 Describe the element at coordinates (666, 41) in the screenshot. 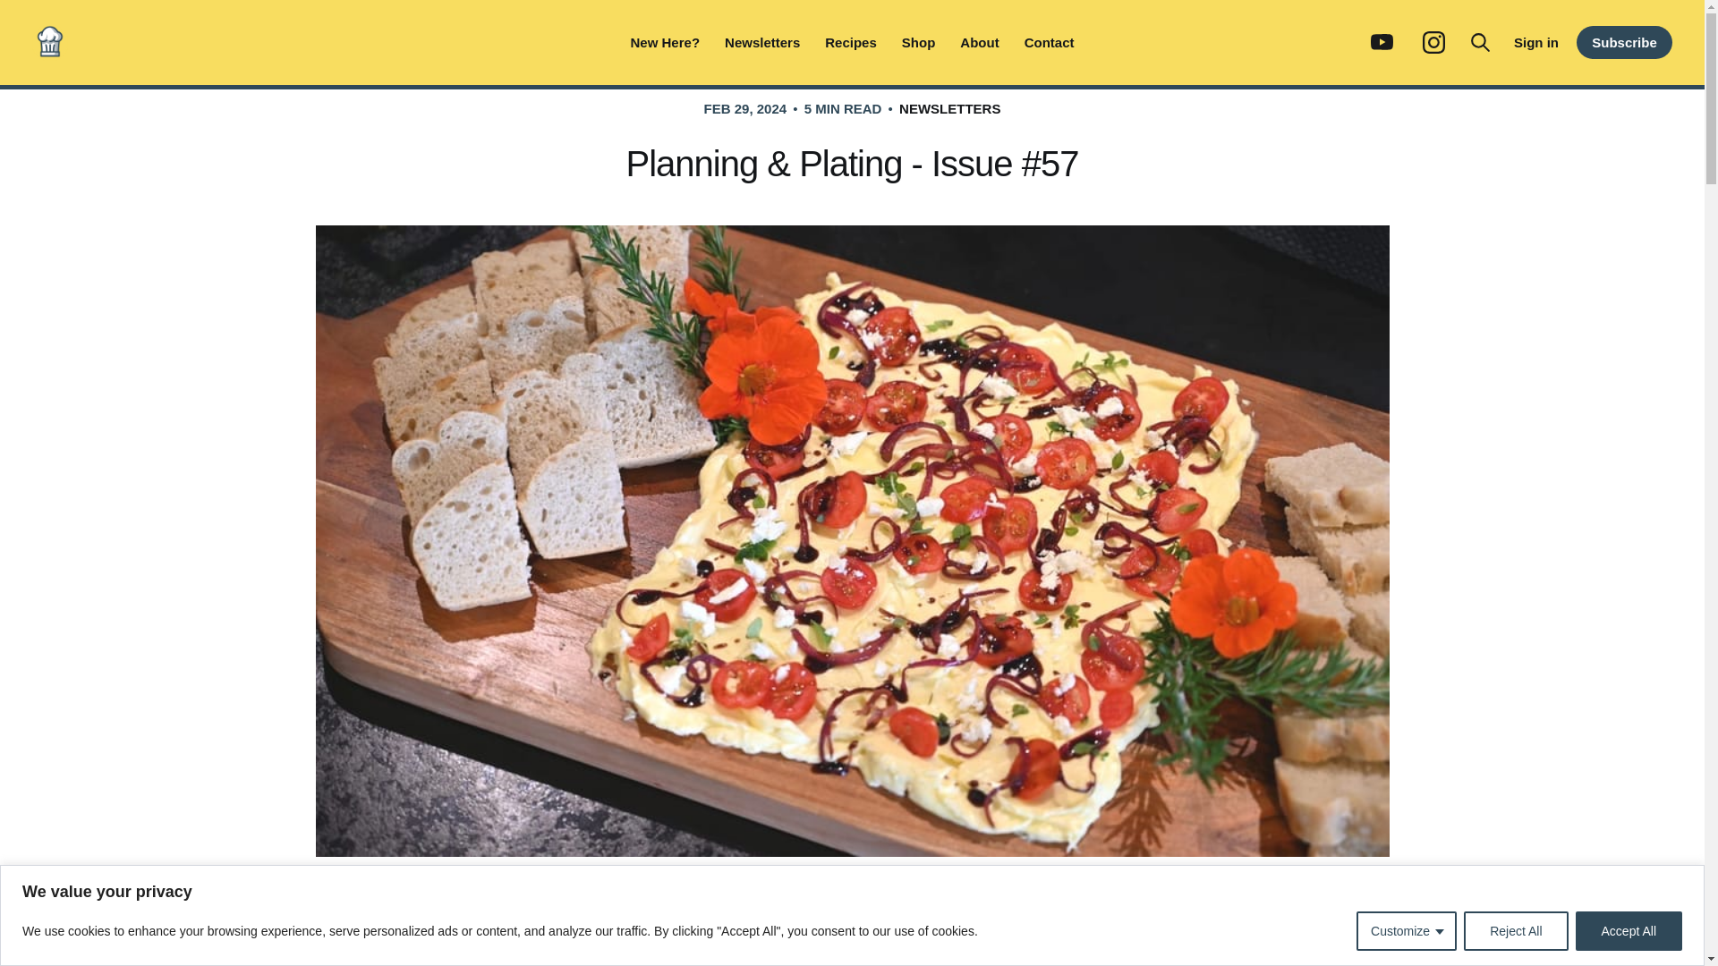

I see `New Here?` at that location.